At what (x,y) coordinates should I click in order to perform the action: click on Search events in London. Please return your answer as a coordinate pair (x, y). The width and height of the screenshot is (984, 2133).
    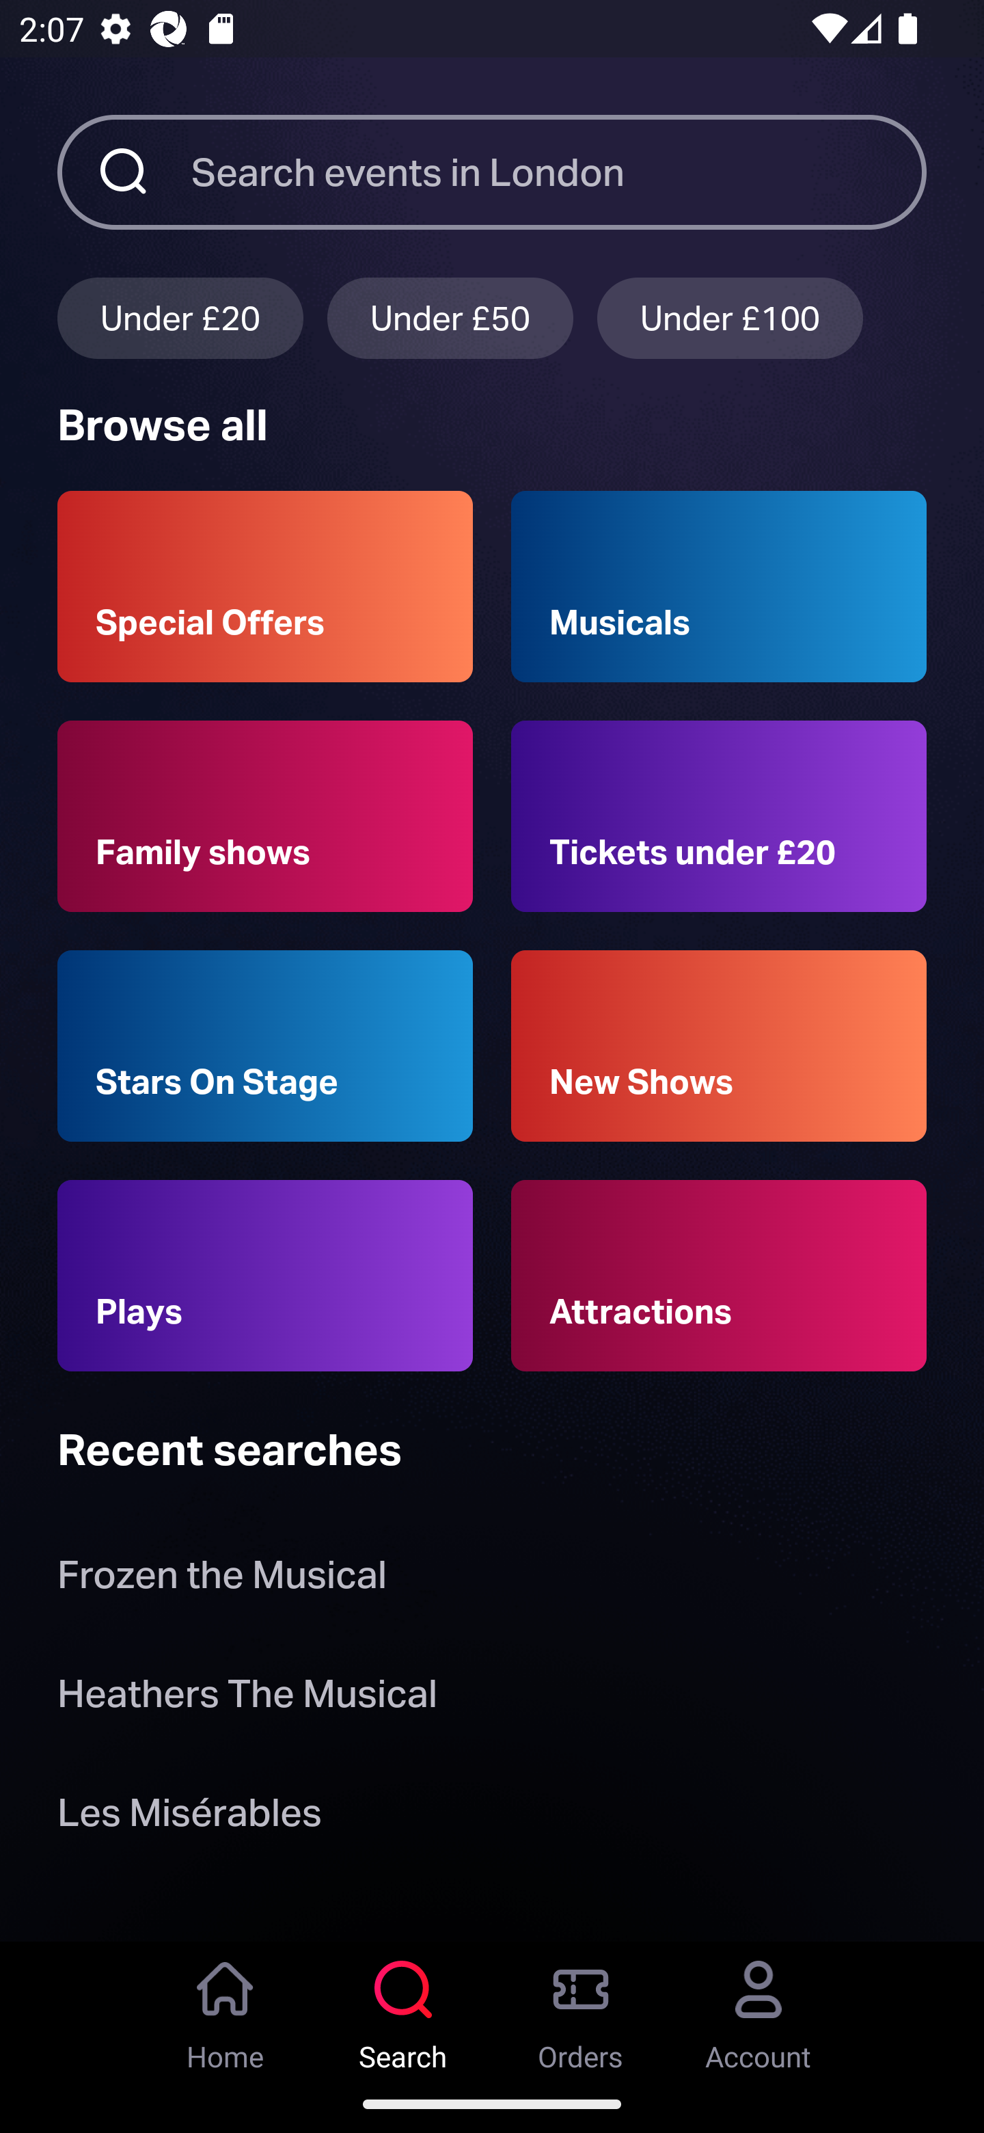
    Looking at the image, I should click on (559, 172).